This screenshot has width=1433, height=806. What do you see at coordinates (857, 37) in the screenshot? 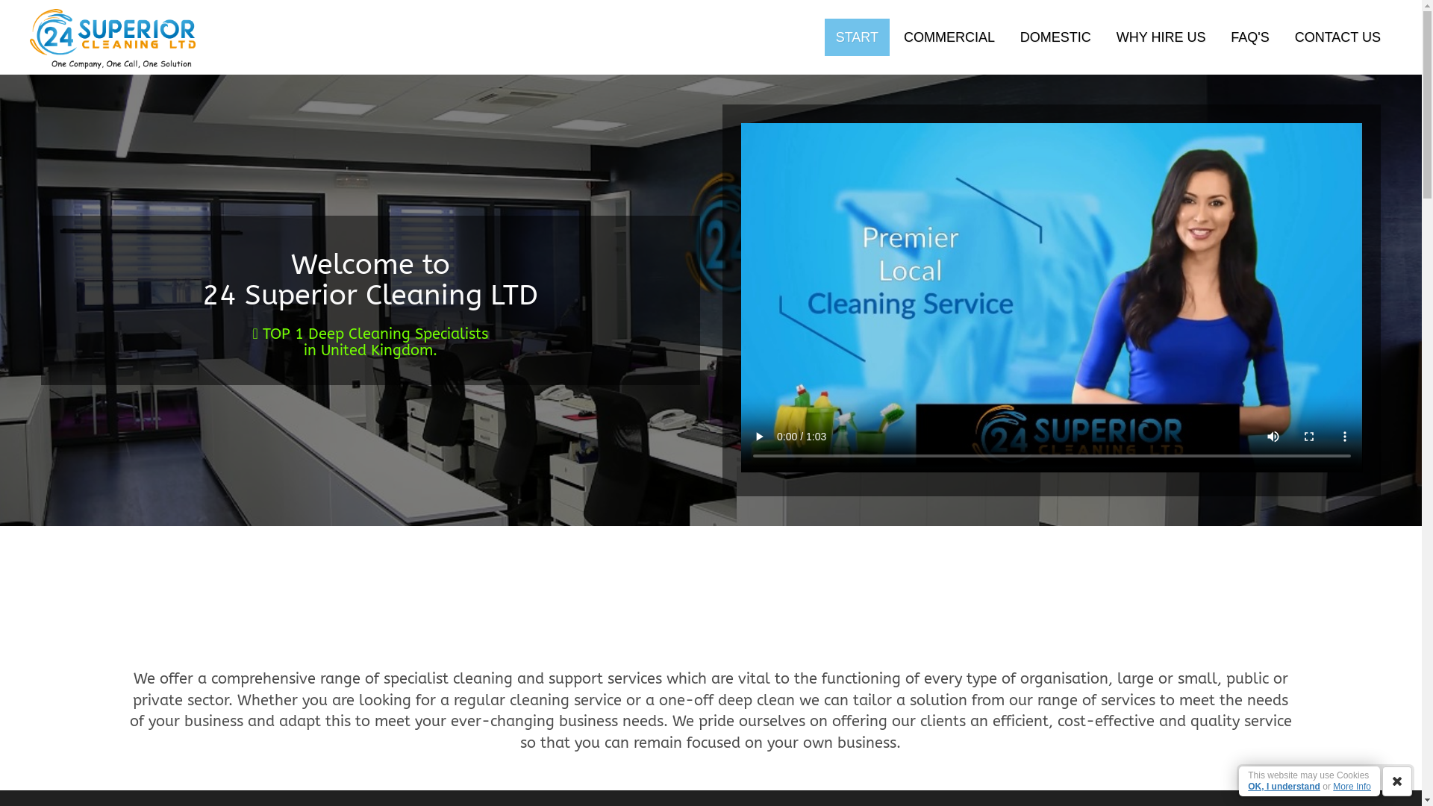
I see `START` at bounding box center [857, 37].